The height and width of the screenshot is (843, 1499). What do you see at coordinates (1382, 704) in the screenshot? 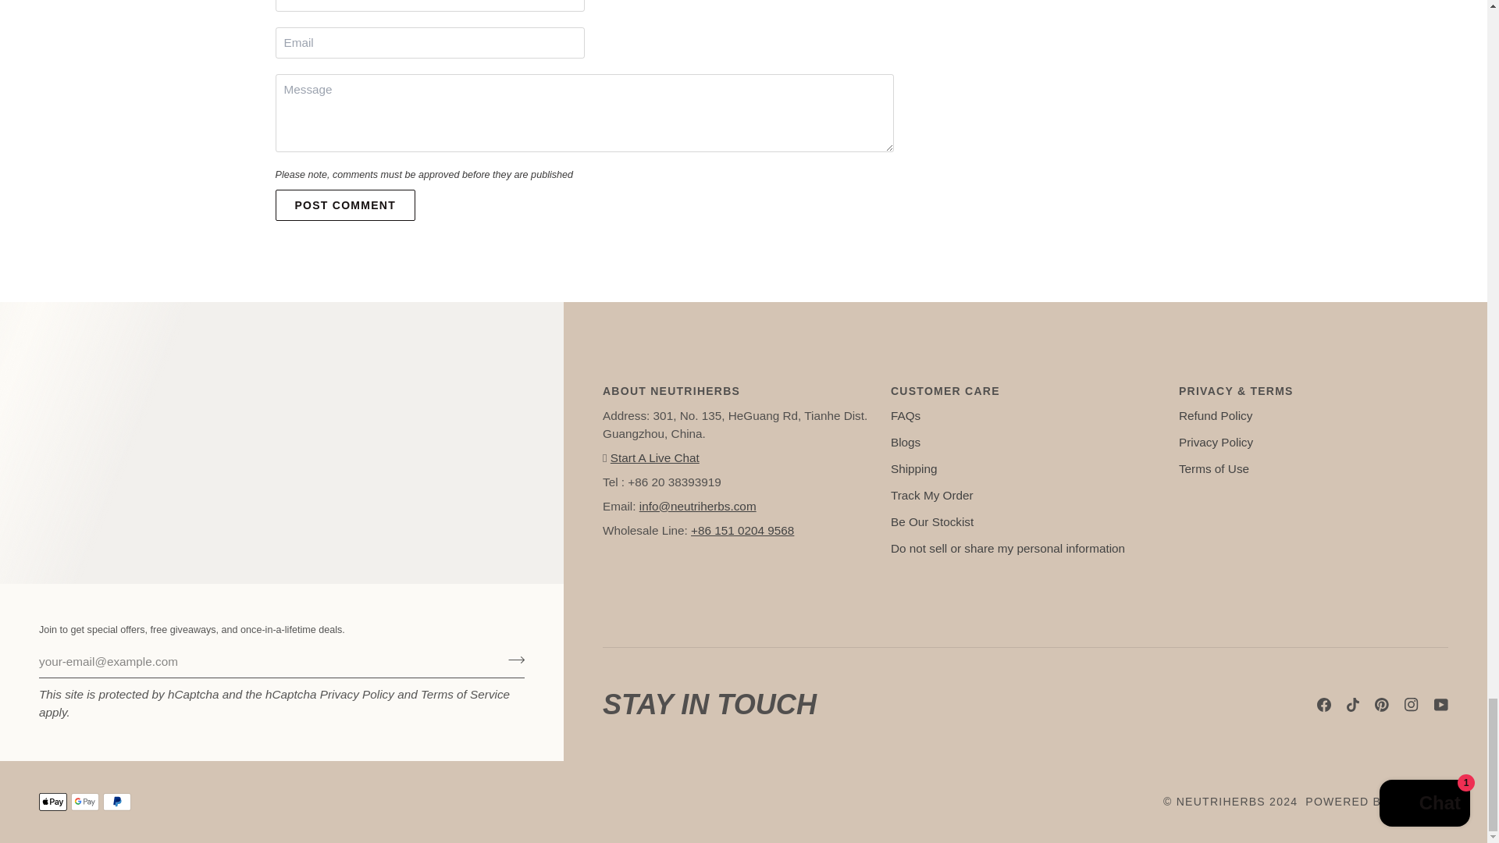
I see `Pinterest` at bounding box center [1382, 704].